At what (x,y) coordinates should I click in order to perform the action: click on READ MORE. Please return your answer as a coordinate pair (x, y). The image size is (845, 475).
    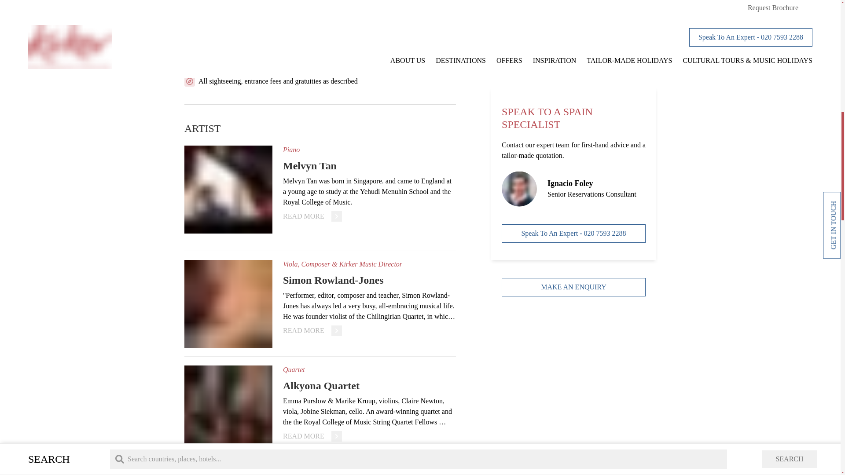
    Looking at the image, I should click on (312, 216).